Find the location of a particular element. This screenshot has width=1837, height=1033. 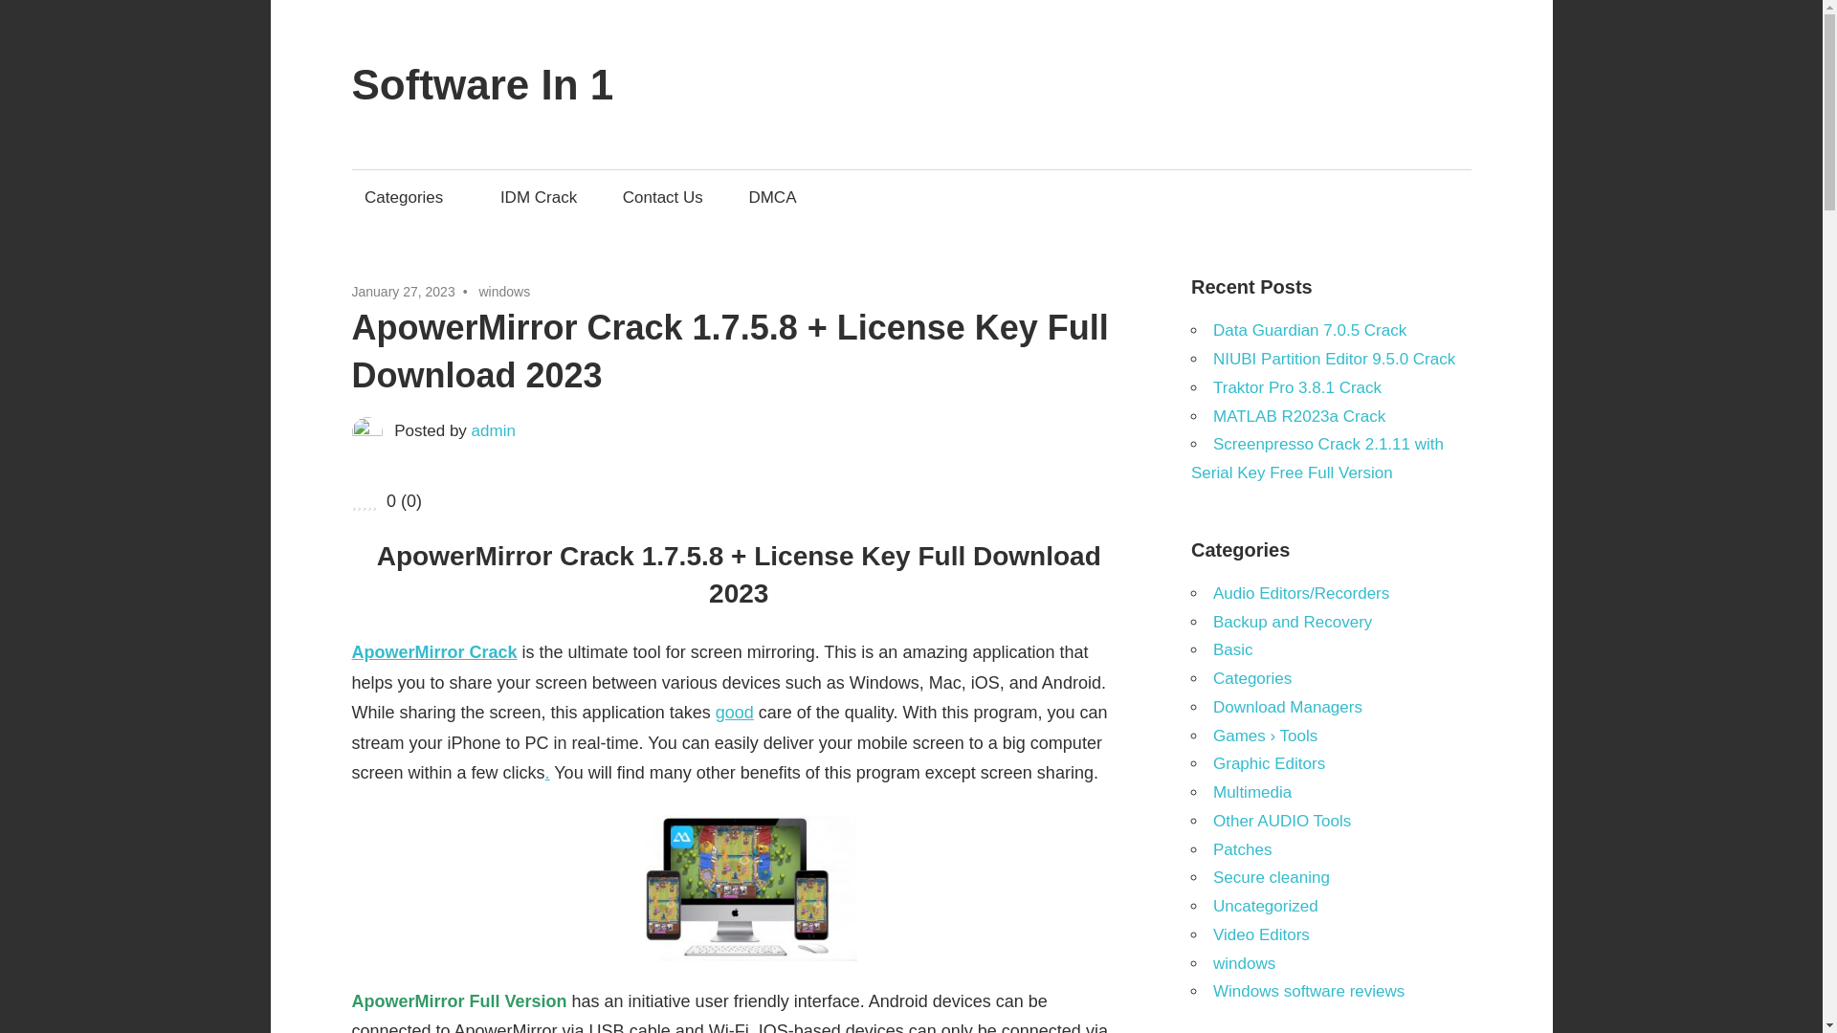

Categories is located at coordinates (409, 197).